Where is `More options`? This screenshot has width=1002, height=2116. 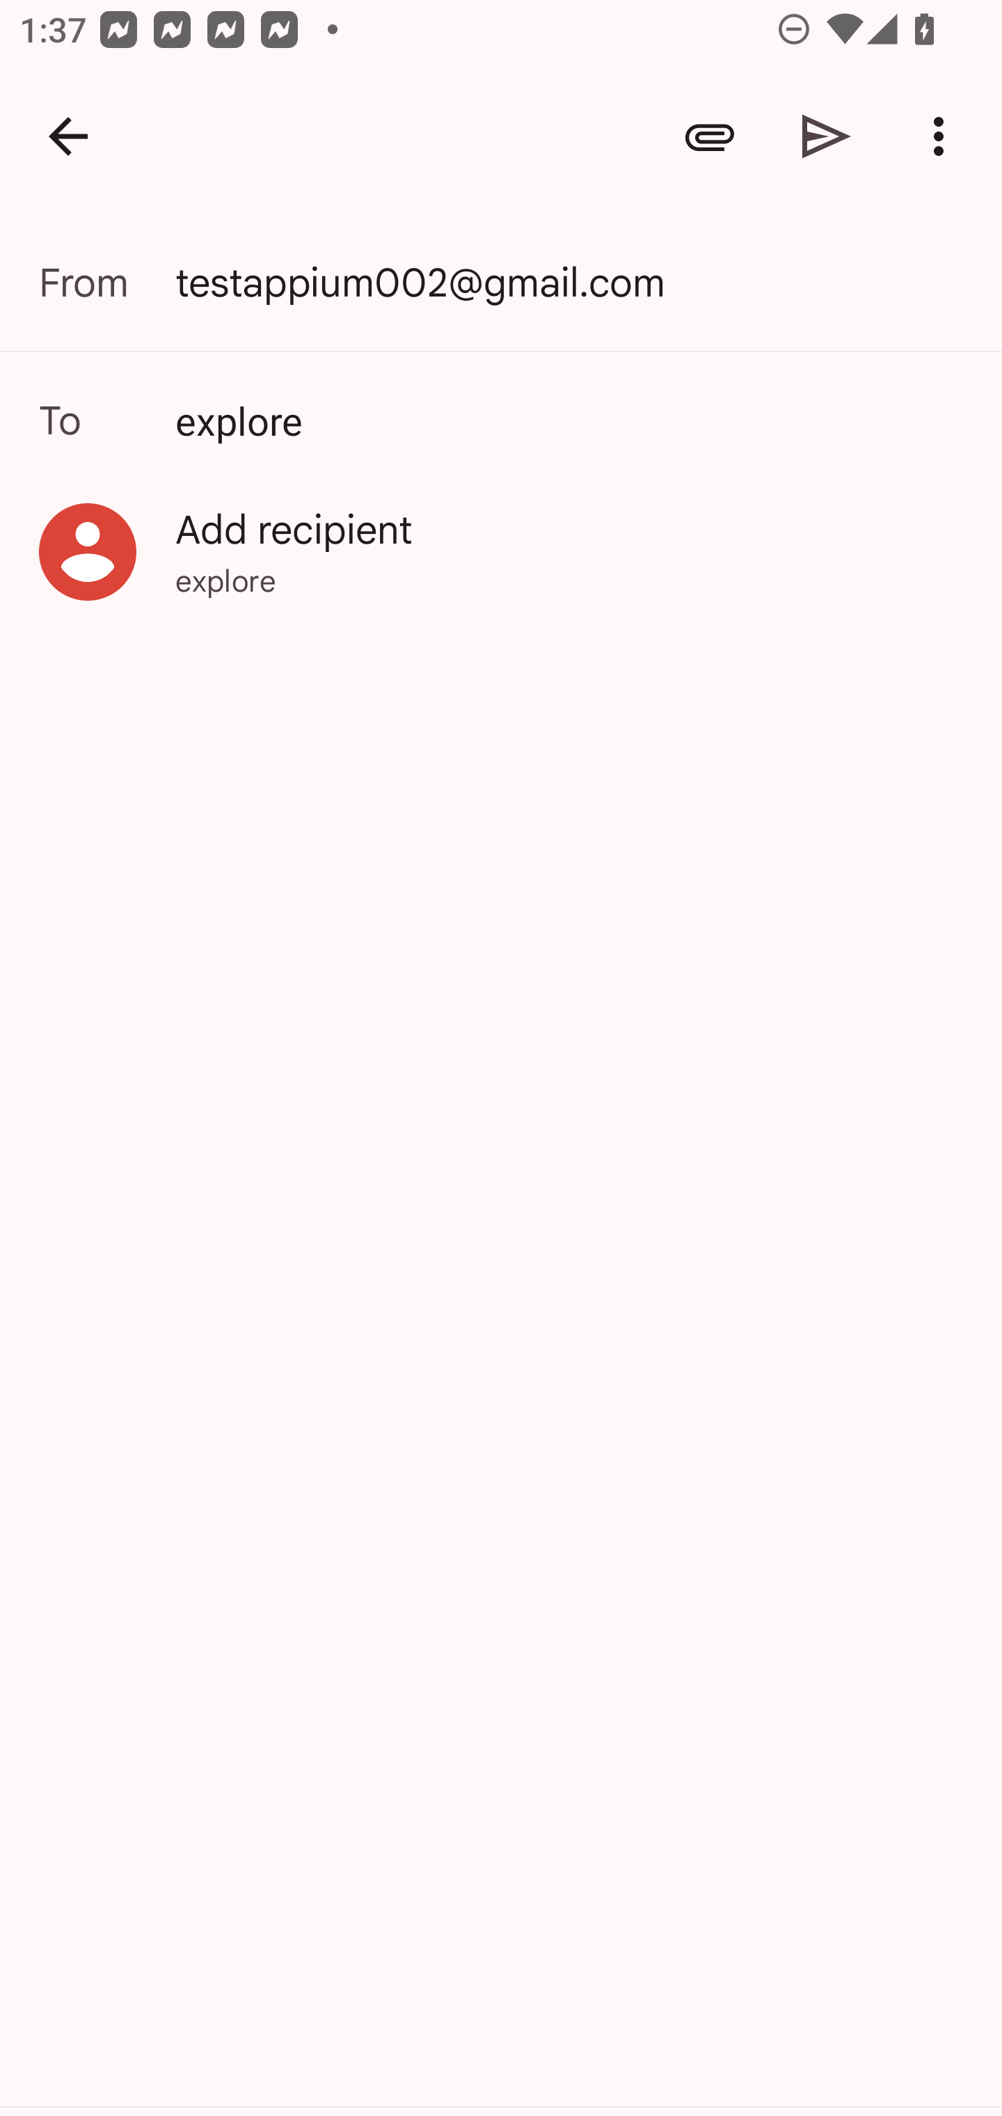
More options is located at coordinates (944, 136).